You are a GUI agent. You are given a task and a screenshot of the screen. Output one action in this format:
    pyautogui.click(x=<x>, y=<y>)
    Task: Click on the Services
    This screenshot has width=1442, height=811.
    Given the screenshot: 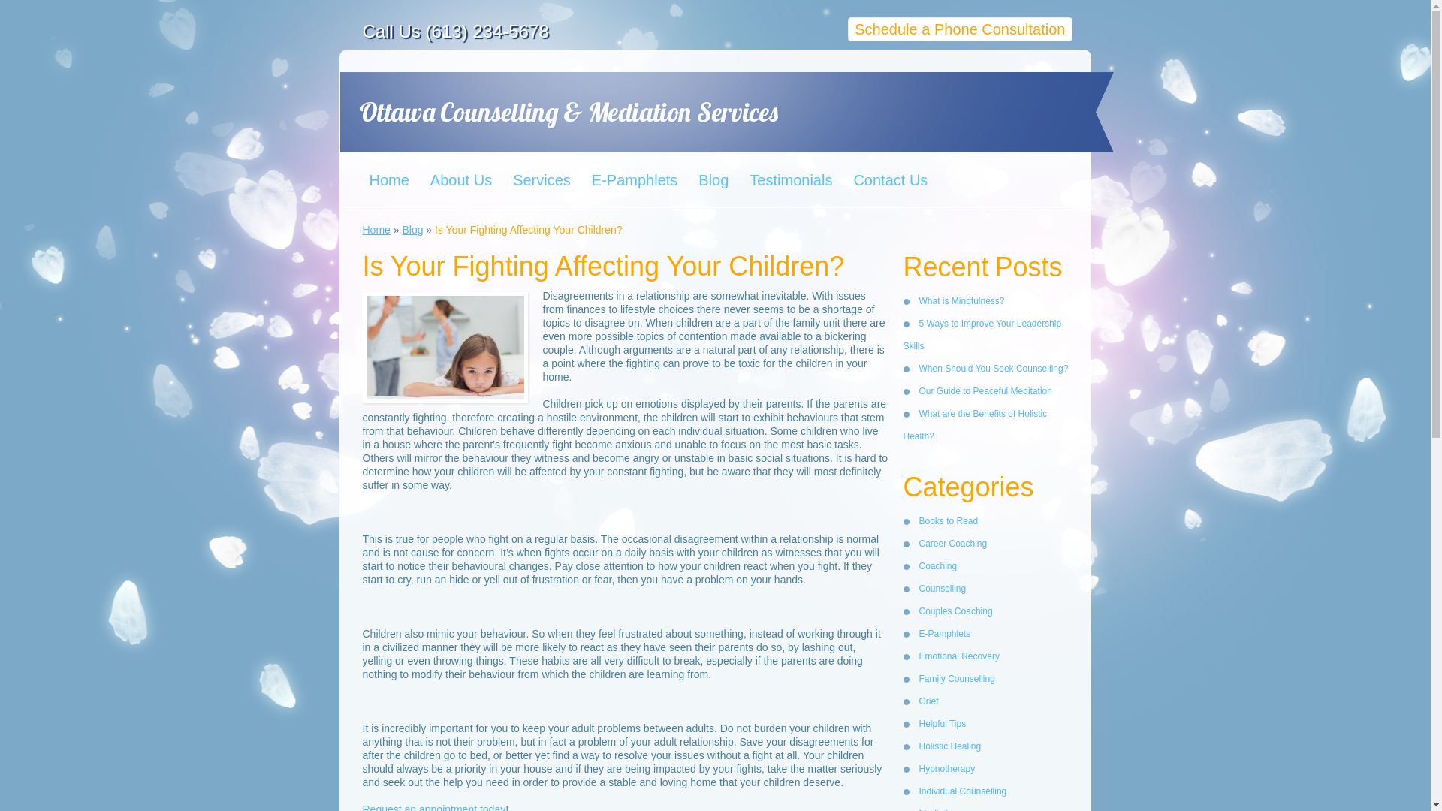 What is the action you would take?
    pyautogui.click(x=541, y=179)
    